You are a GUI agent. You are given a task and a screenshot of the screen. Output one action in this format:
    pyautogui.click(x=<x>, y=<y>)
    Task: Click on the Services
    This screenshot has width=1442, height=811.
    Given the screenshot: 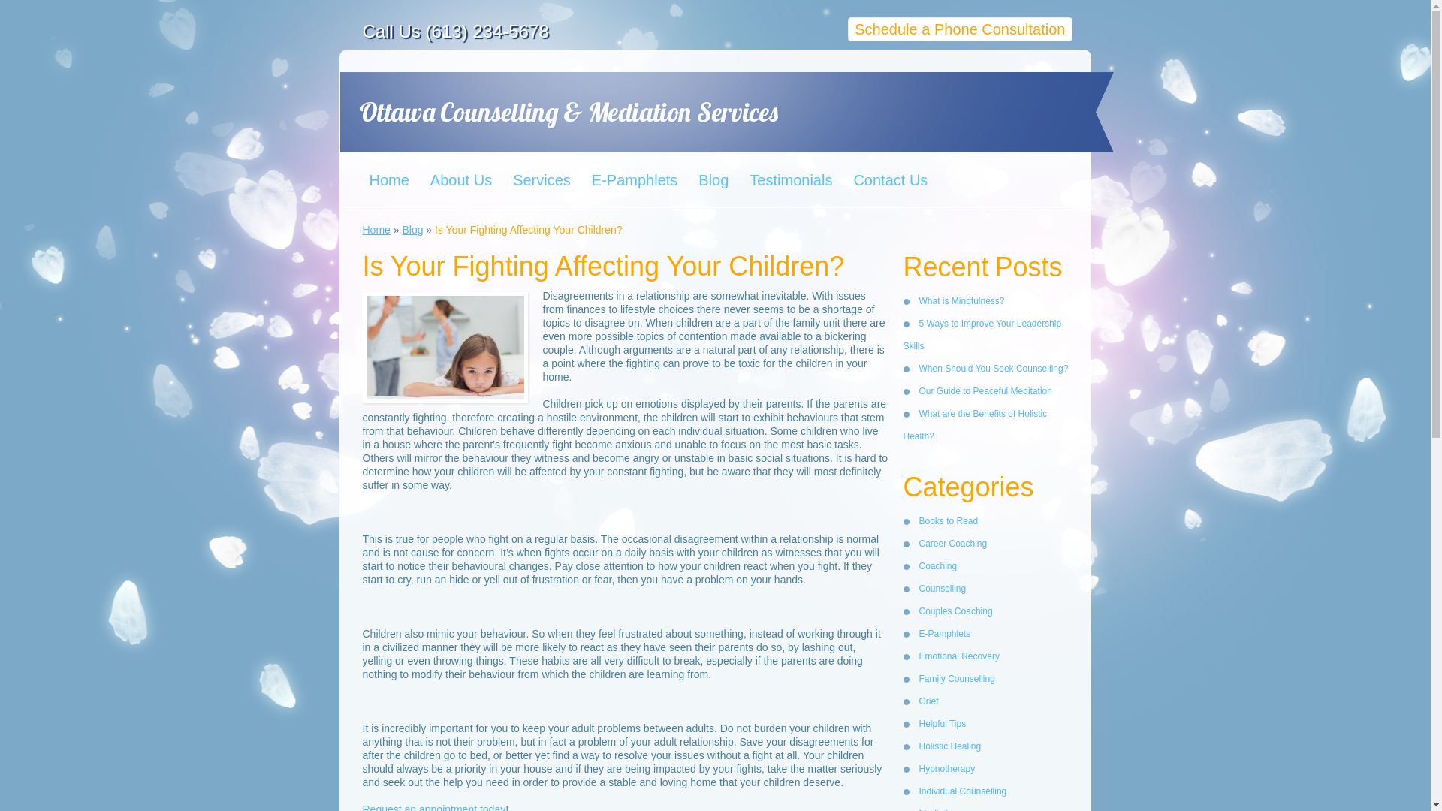 What is the action you would take?
    pyautogui.click(x=541, y=179)
    